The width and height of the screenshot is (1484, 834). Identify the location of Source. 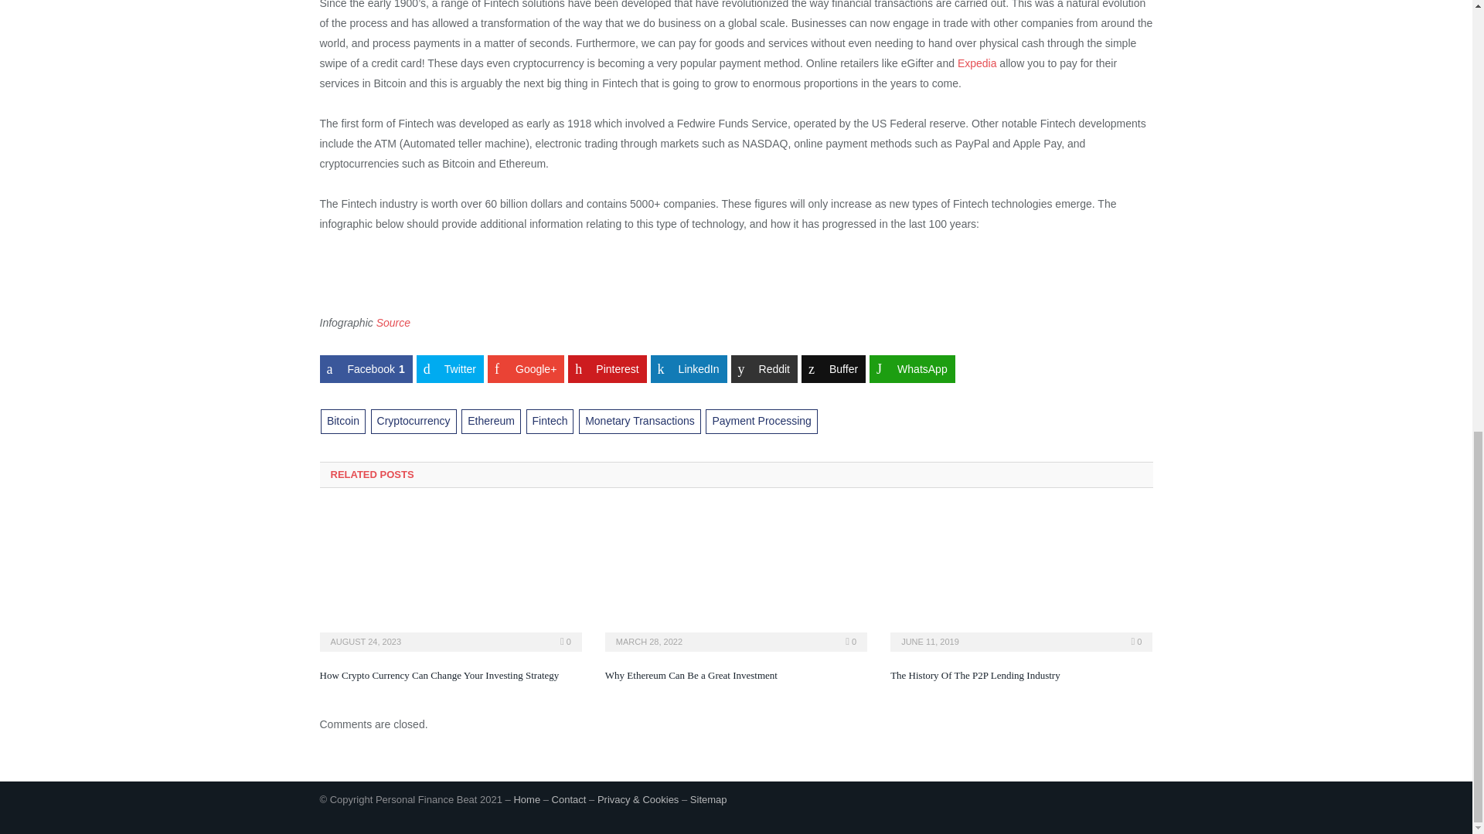
(393, 323).